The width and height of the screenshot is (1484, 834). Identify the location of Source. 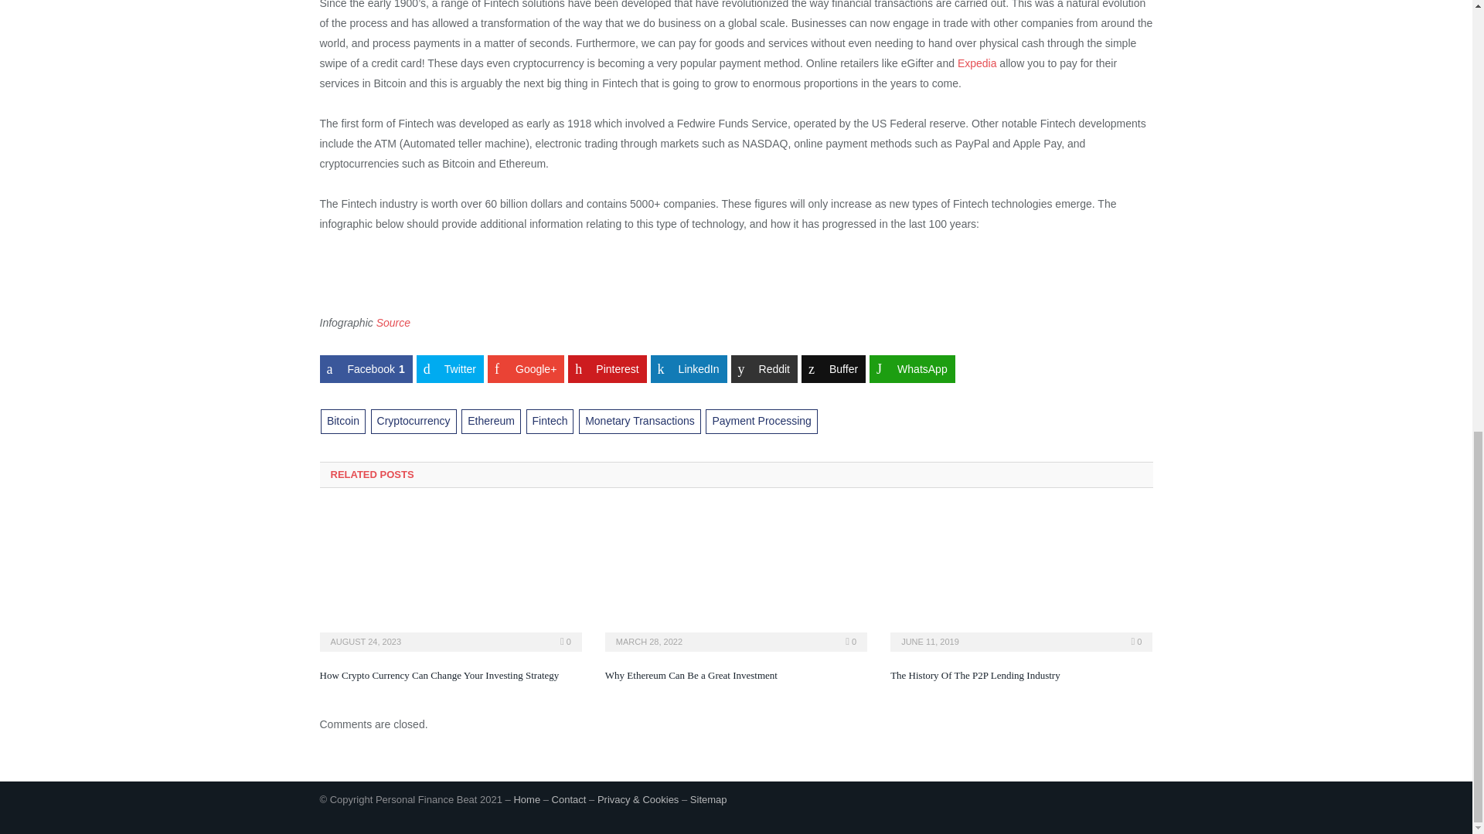
(393, 323).